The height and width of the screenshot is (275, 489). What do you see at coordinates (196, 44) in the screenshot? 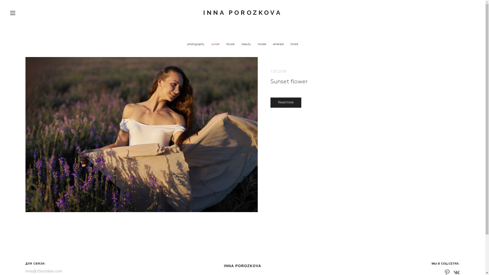
I see `photography` at bounding box center [196, 44].